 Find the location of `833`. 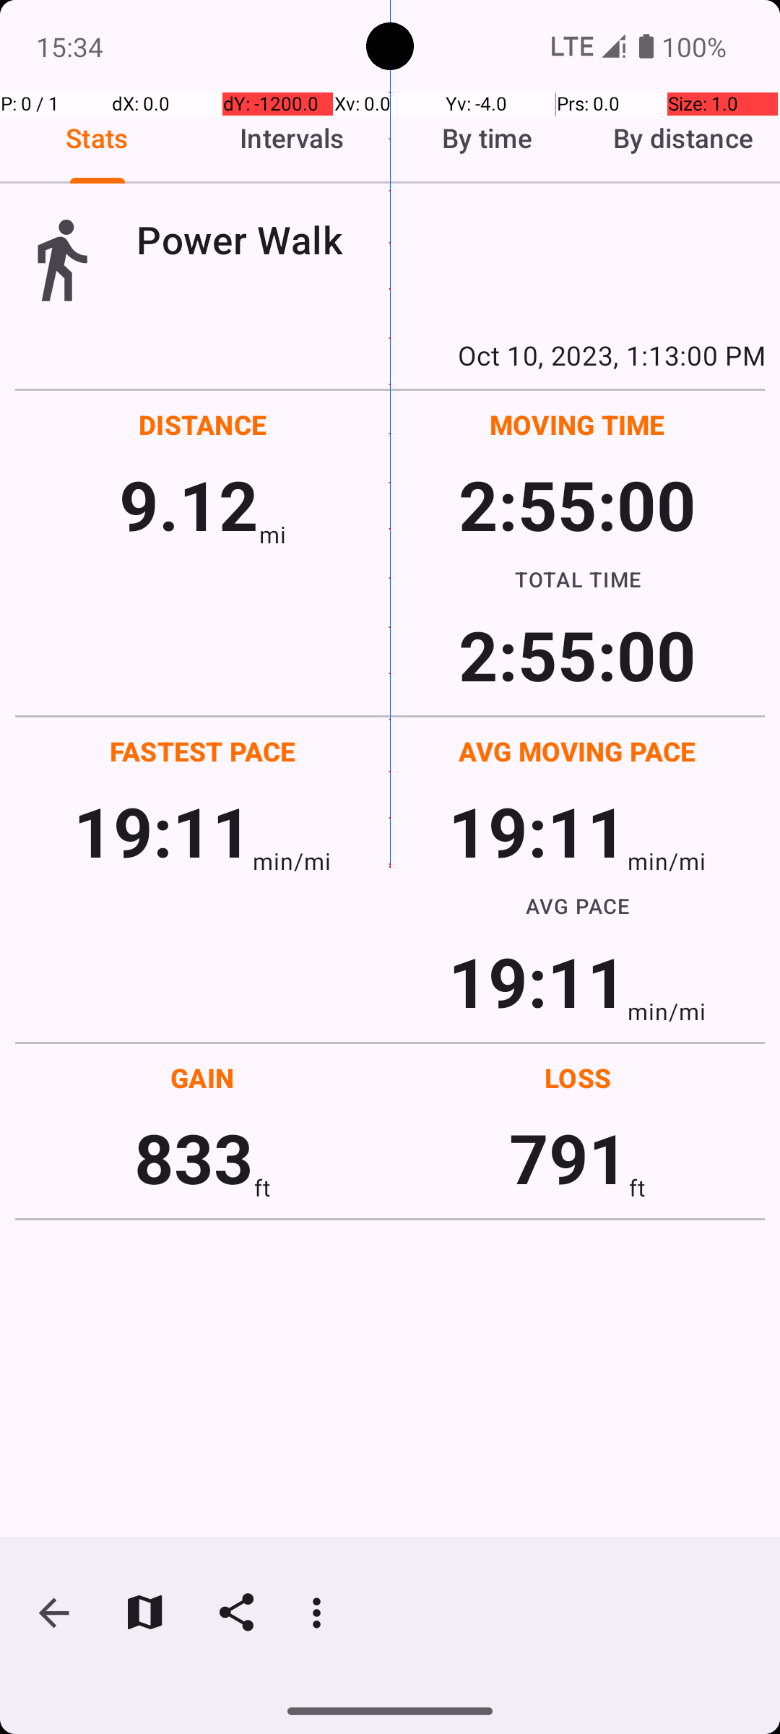

833 is located at coordinates (194, 1157).